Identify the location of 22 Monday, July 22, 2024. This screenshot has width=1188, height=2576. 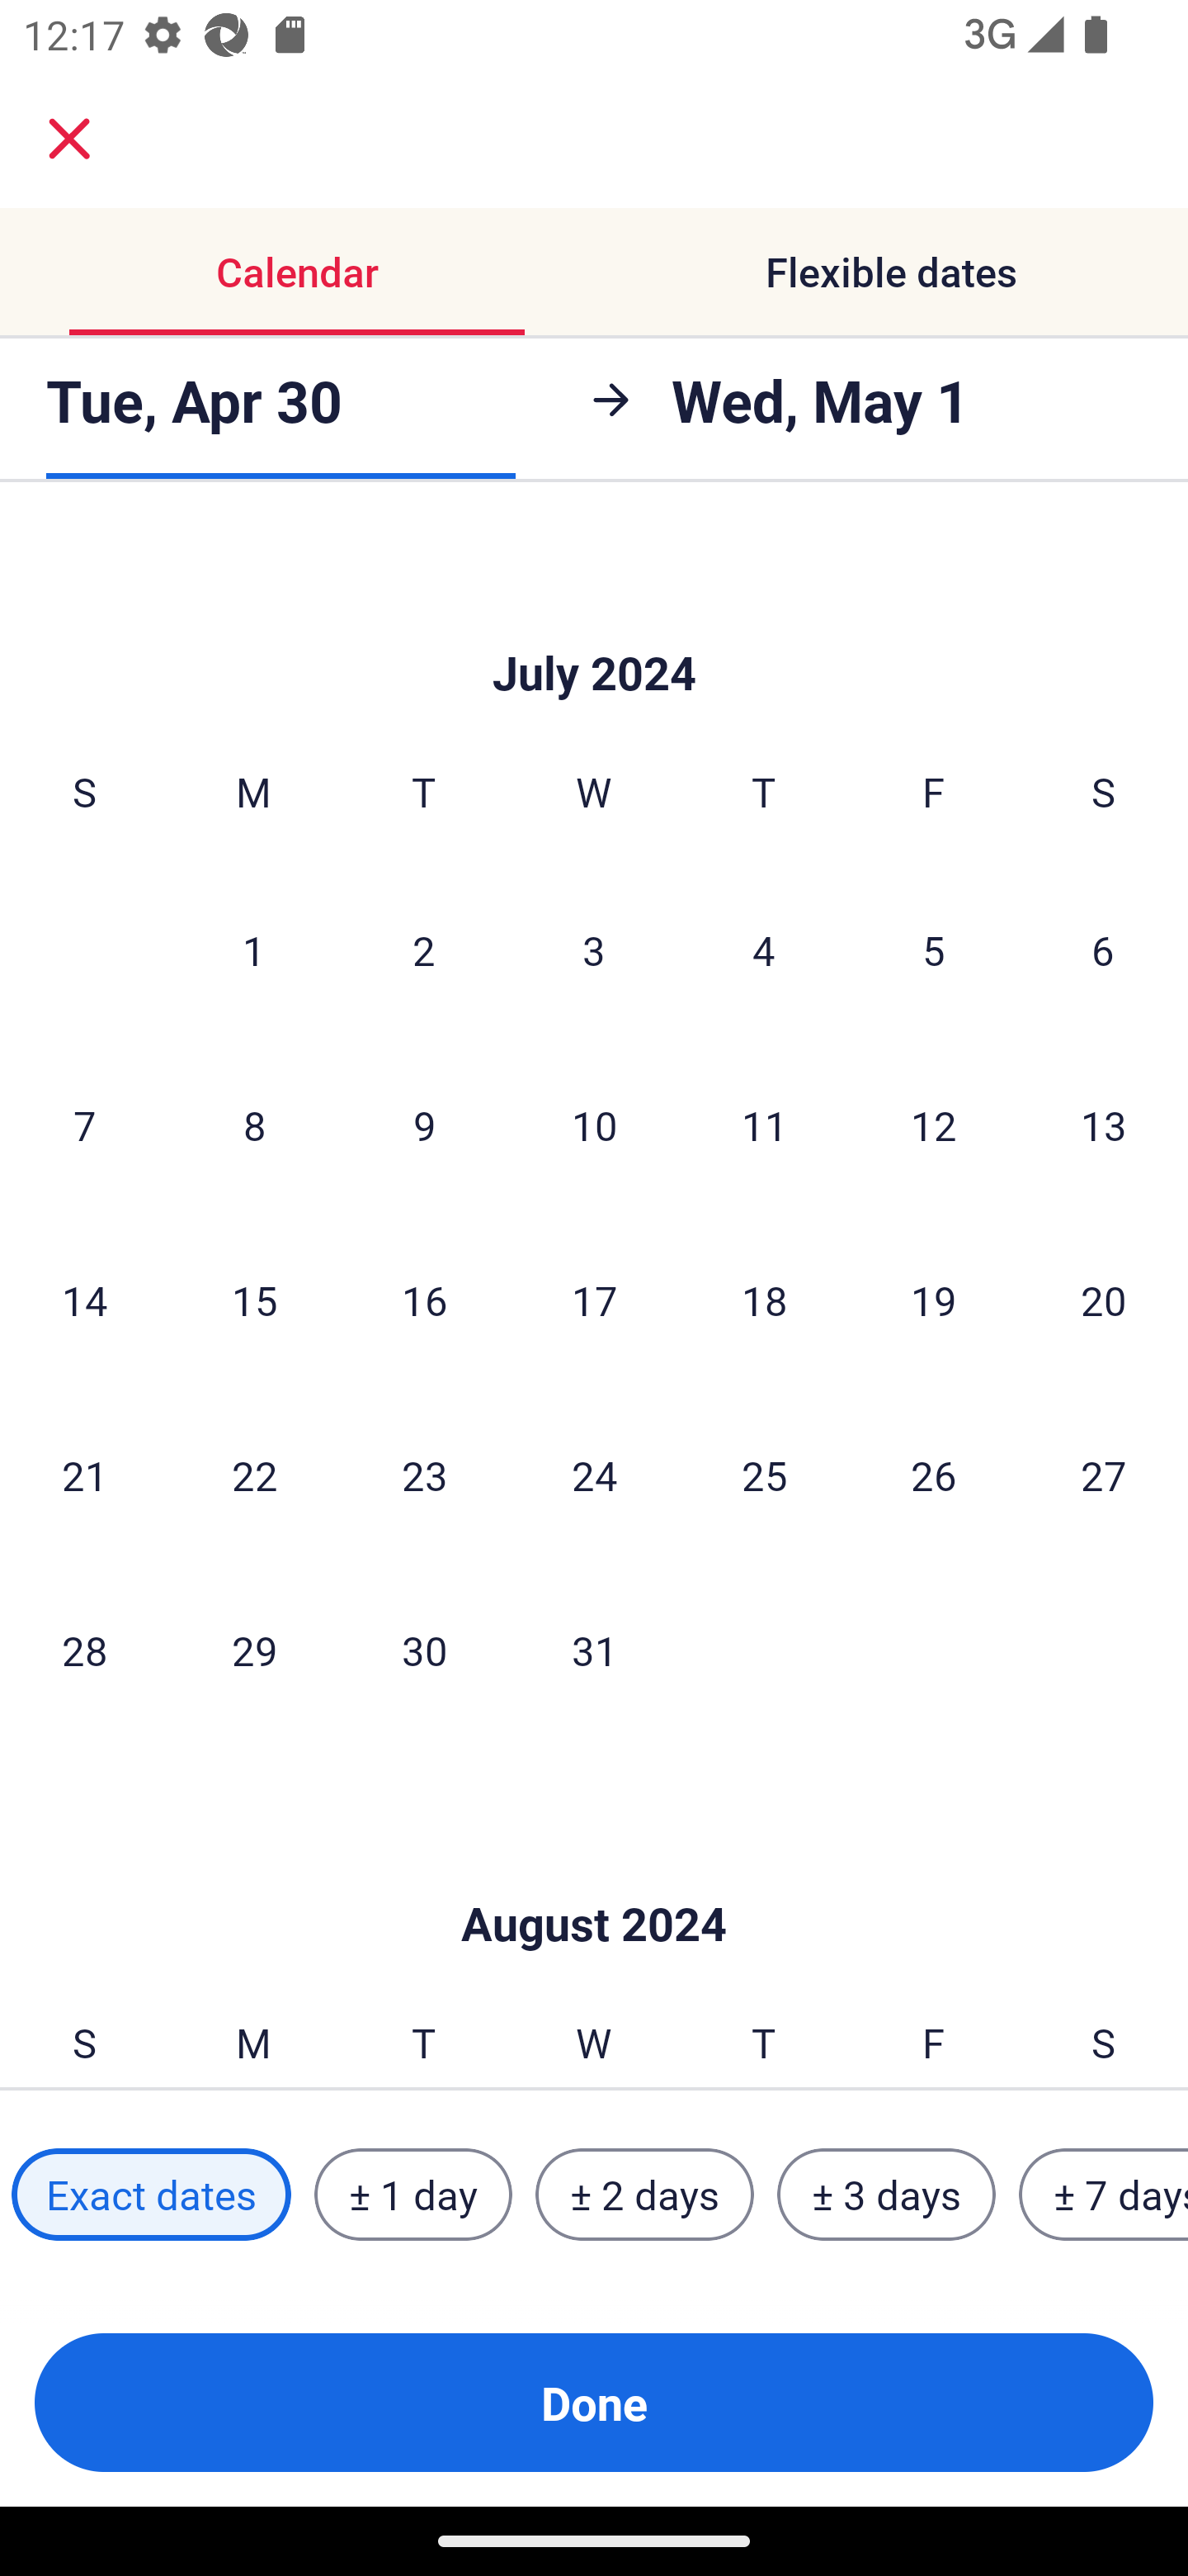
(254, 1475).